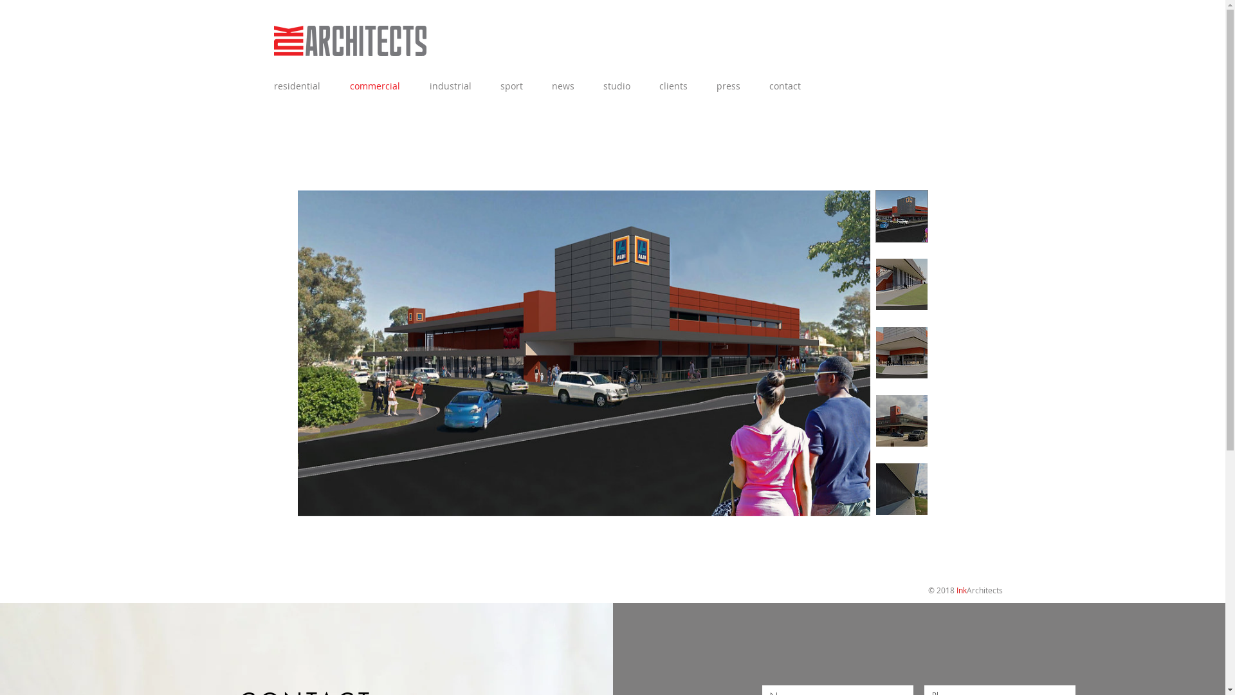  What do you see at coordinates (516, 86) in the screenshot?
I see `sport` at bounding box center [516, 86].